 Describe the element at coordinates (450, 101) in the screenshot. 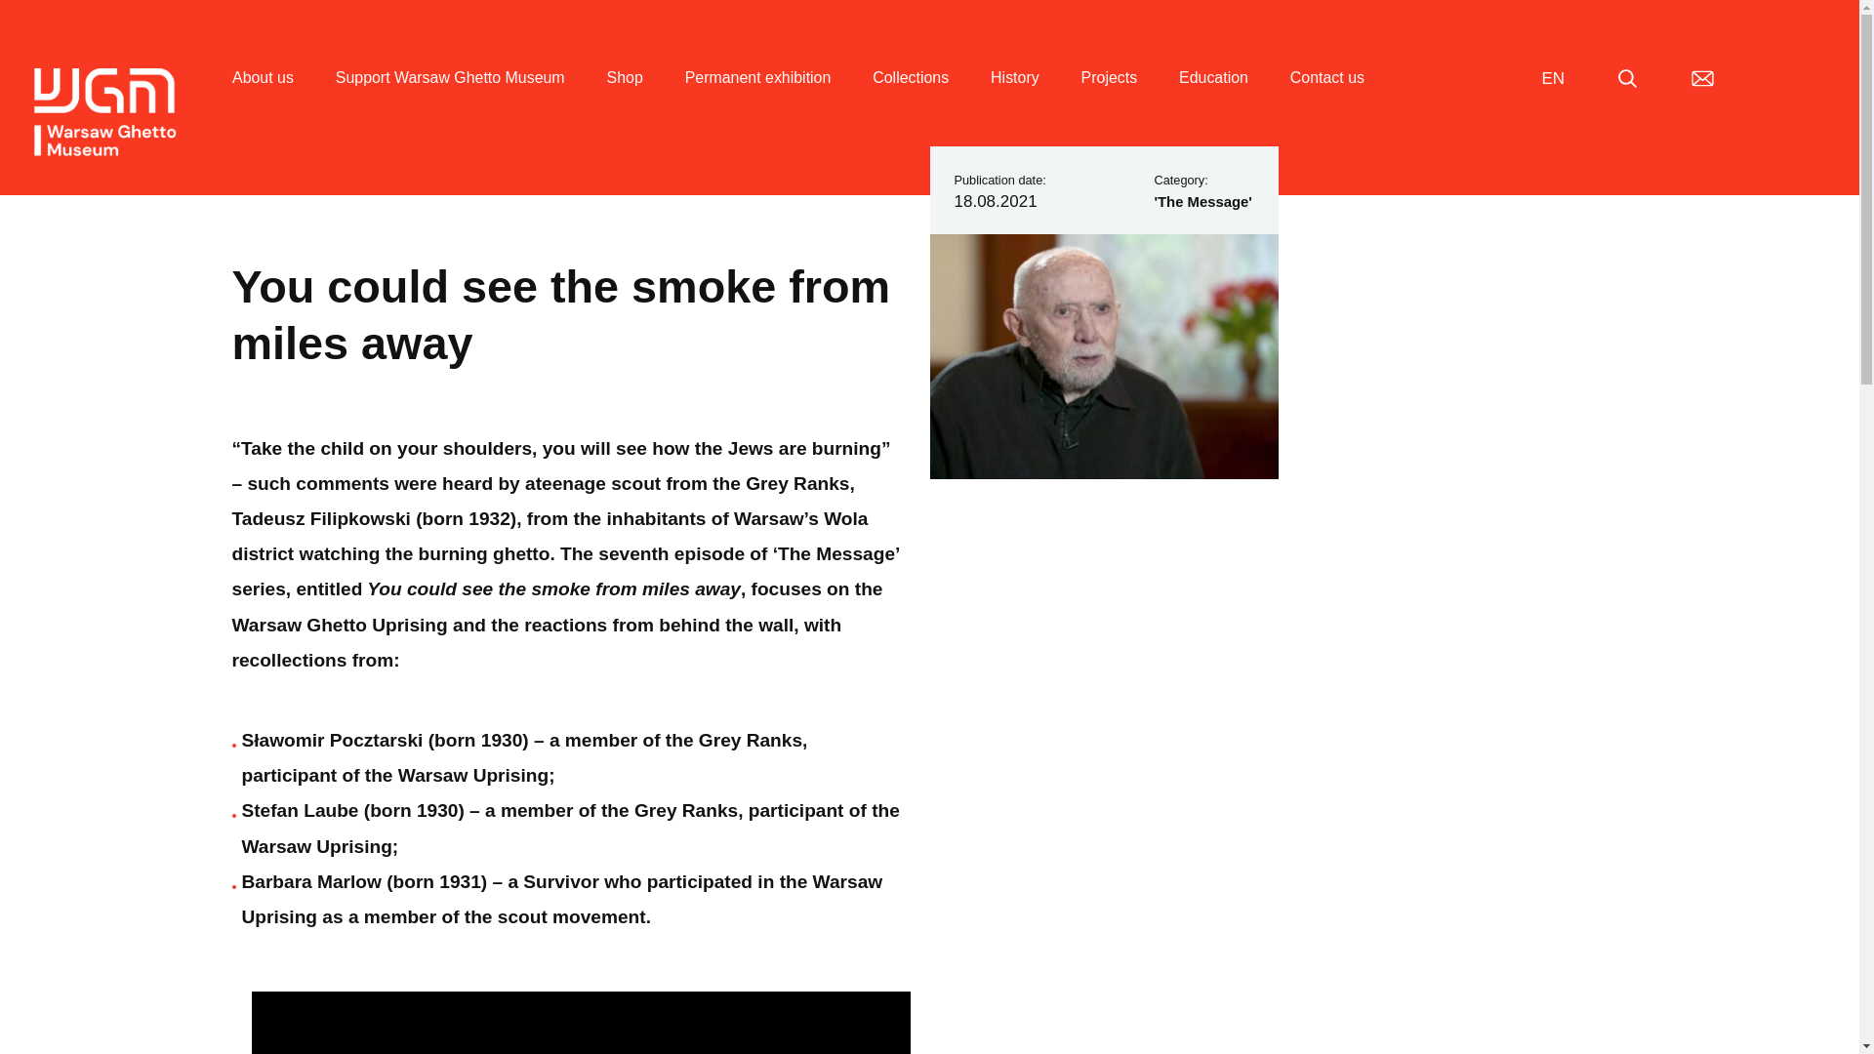

I see `Support Warsaw Ghetto Museum` at that location.